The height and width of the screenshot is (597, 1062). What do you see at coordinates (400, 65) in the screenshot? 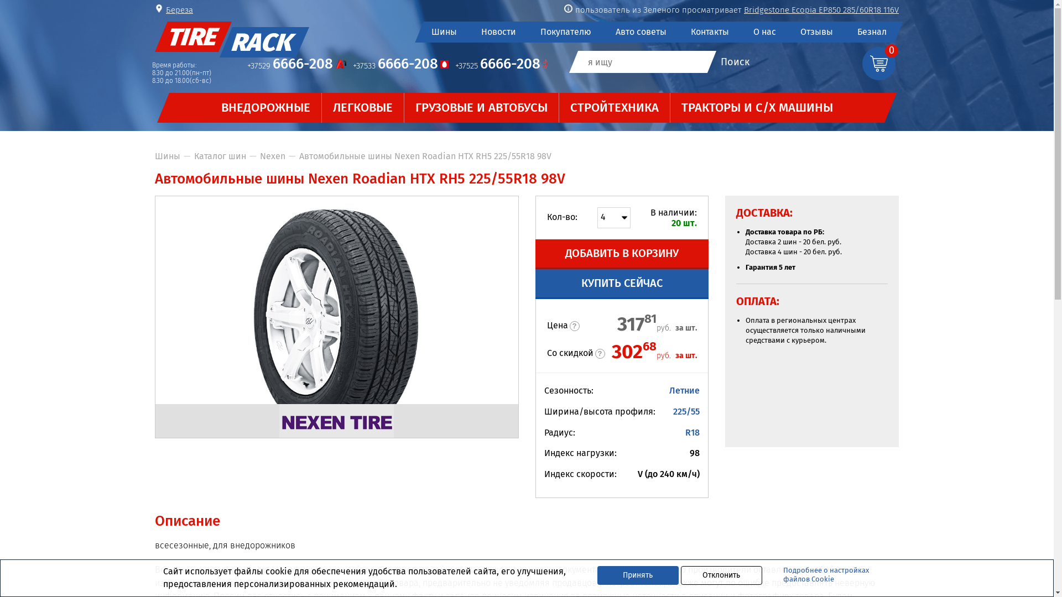
I see `+37533 6666-208` at bounding box center [400, 65].